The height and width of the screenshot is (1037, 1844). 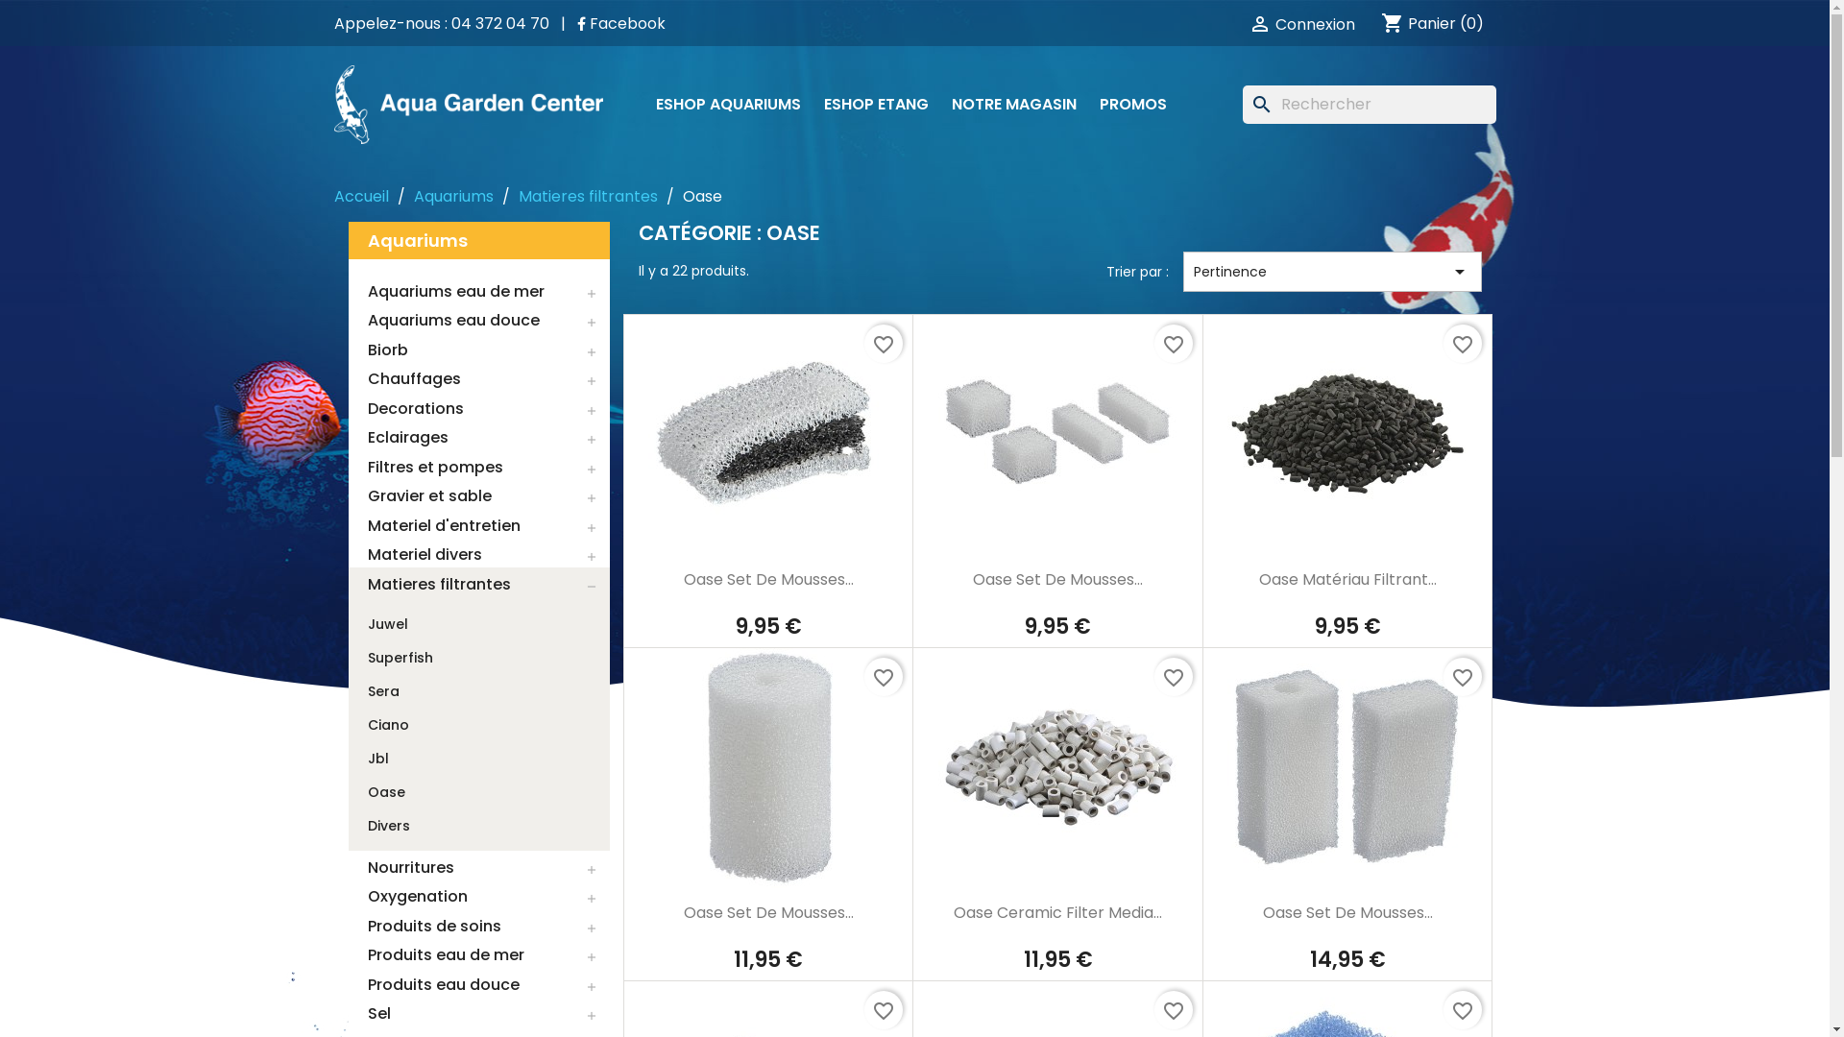 What do you see at coordinates (478, 439) in the screenshot?
I see `Eclairages` at bounding box center [478, 439].